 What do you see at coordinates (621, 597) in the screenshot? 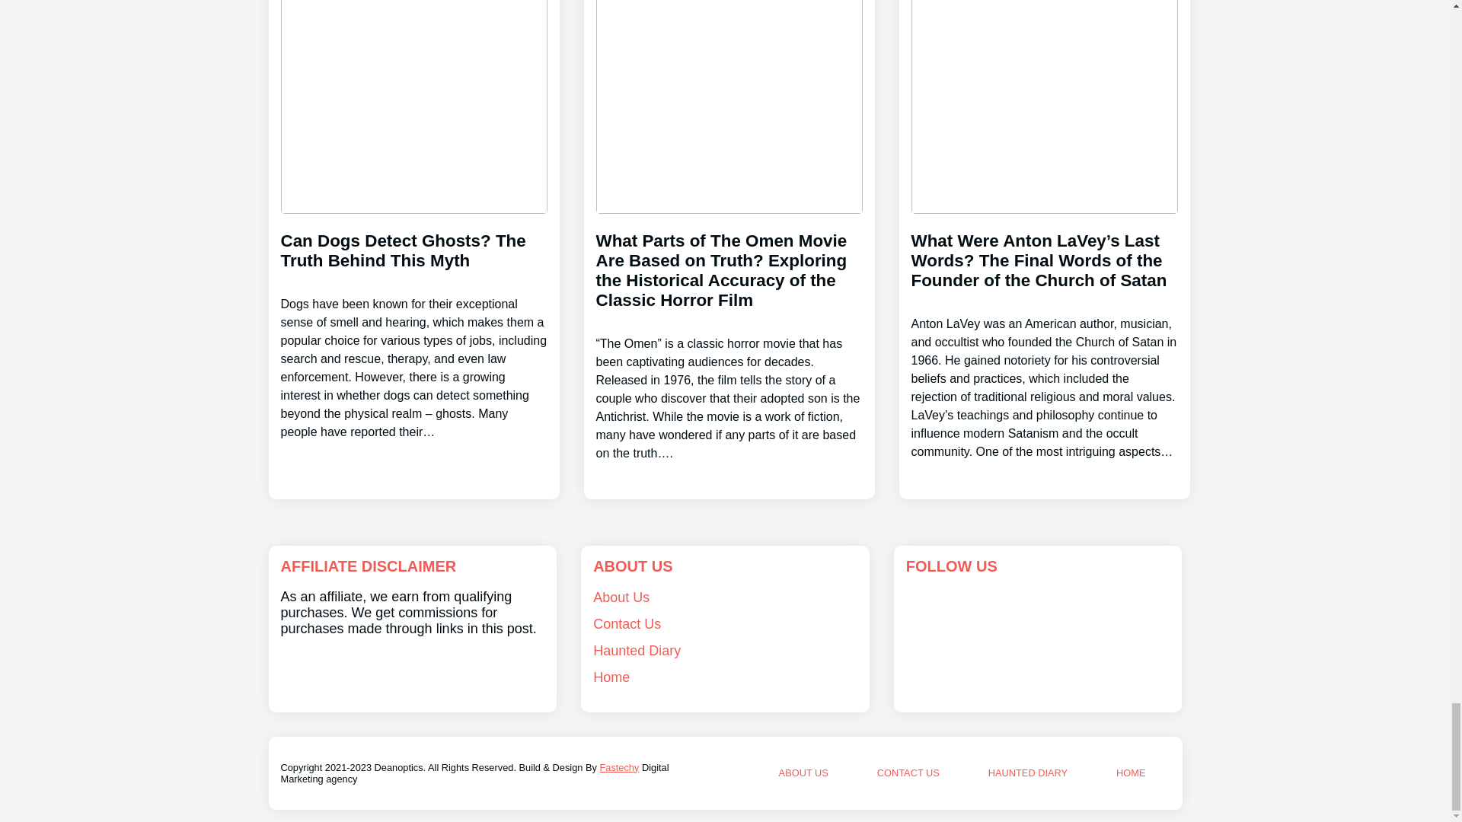
I see `About Us` at bounding box center [621, 597].